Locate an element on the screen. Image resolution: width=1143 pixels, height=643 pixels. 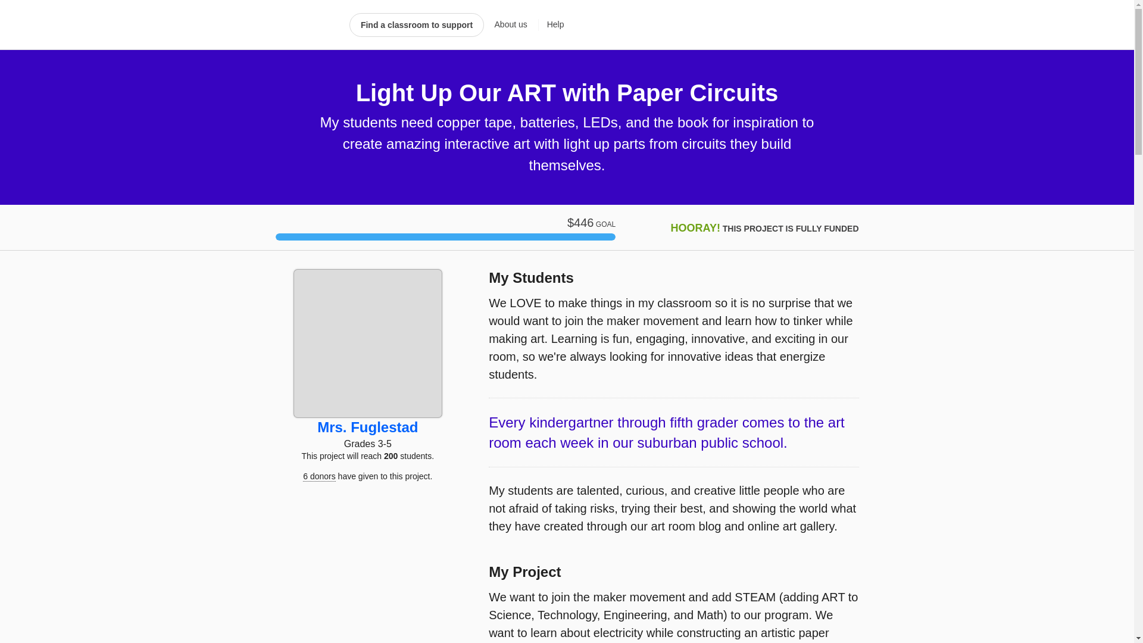
See this teacher's page is located at coordinates (367, 343).